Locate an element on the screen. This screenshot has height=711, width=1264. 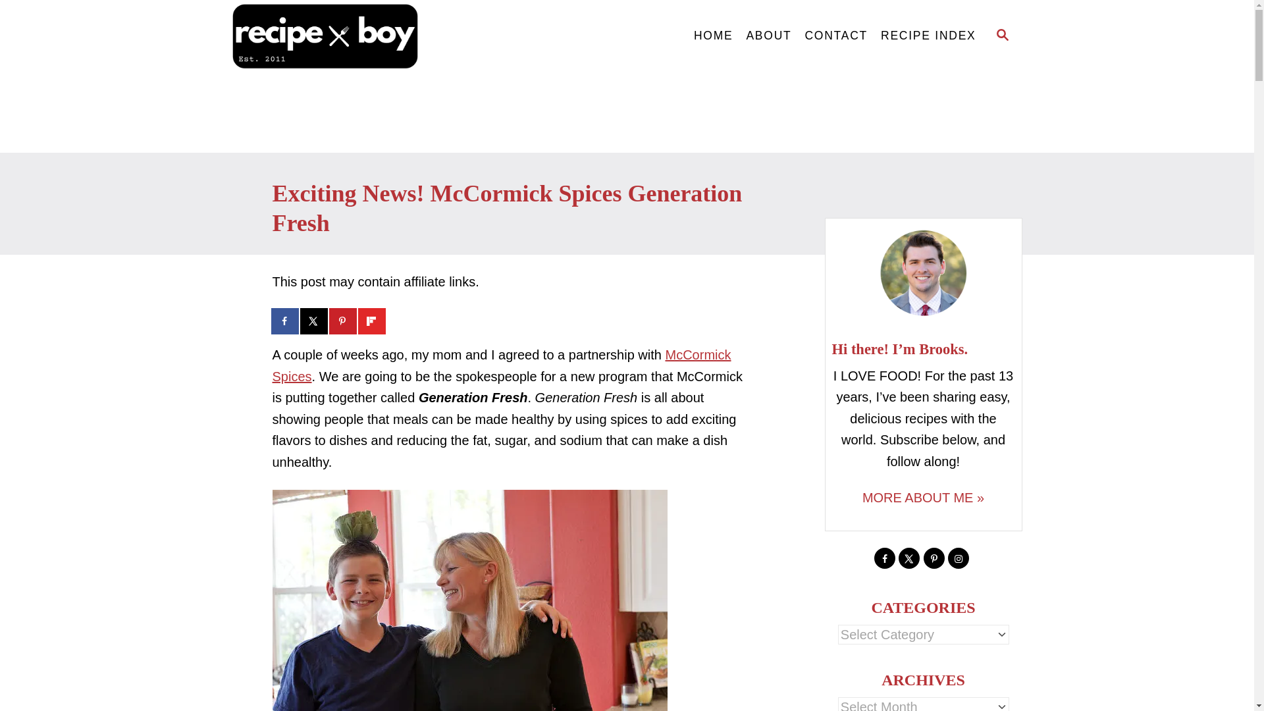
Share on X is located at coordinates (315, 321).